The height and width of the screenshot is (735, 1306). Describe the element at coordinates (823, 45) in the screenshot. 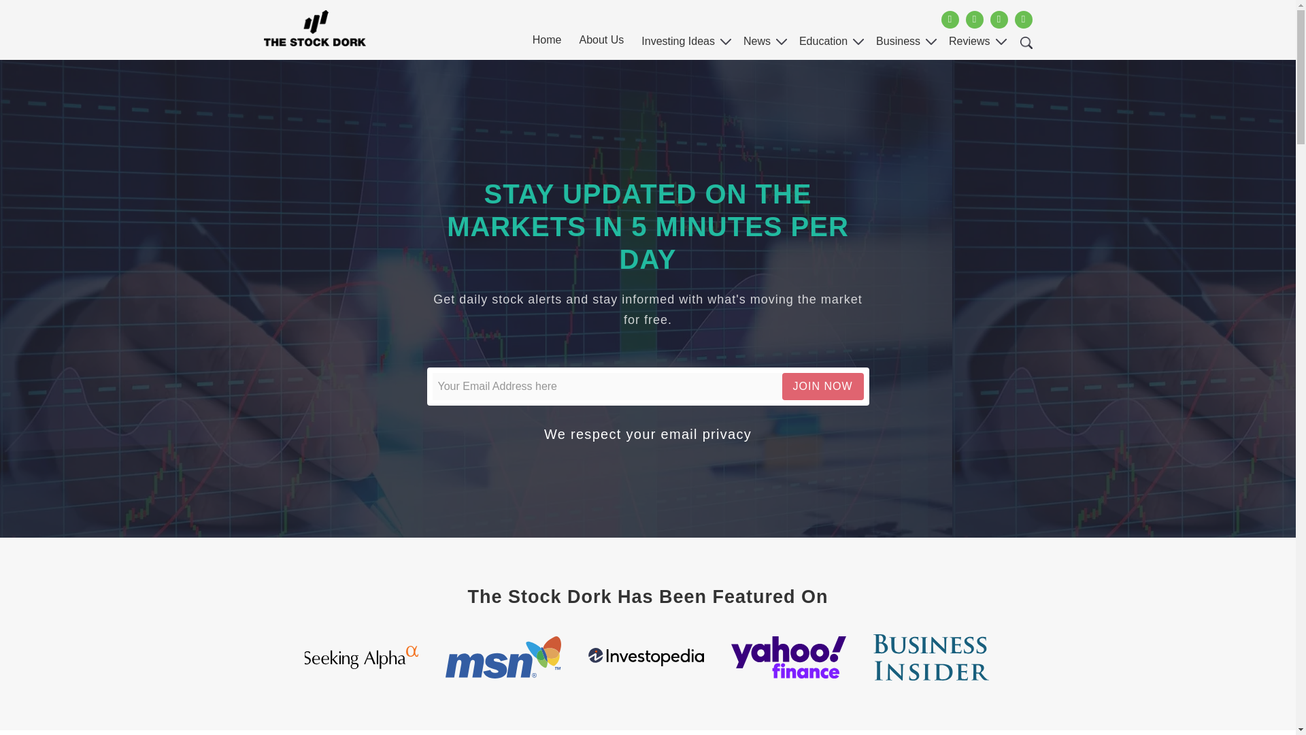

I see `Education` at that location.